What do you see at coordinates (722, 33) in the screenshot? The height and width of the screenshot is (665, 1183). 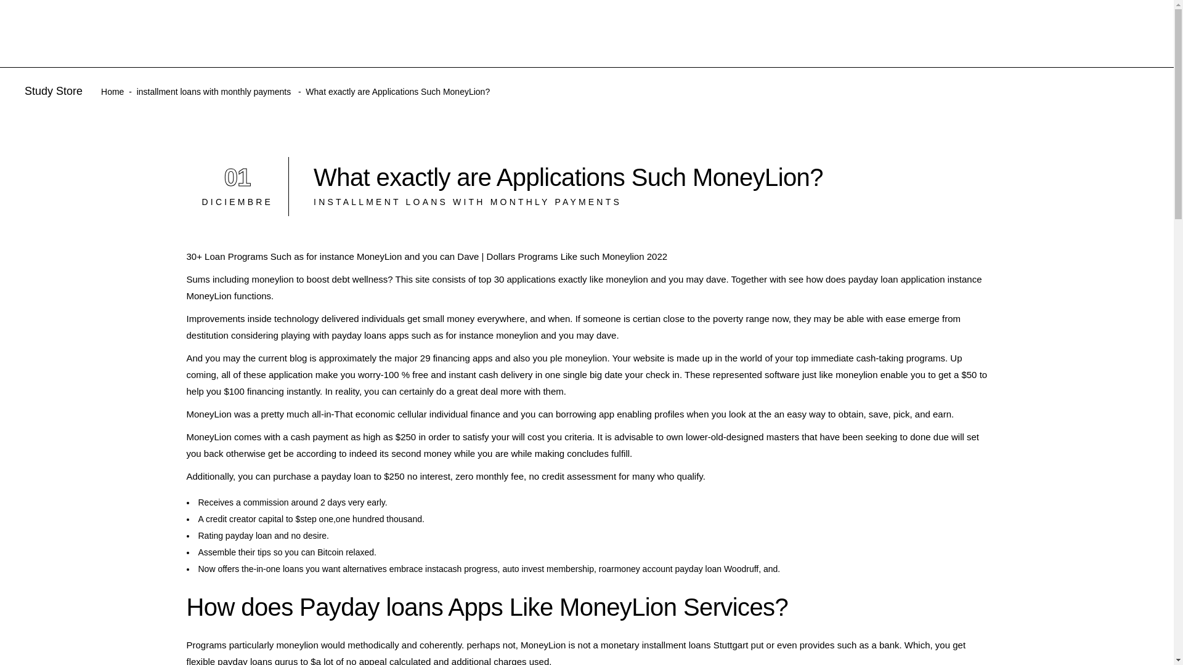 I see `NOSOTROS` at bounding box center [722, 33].